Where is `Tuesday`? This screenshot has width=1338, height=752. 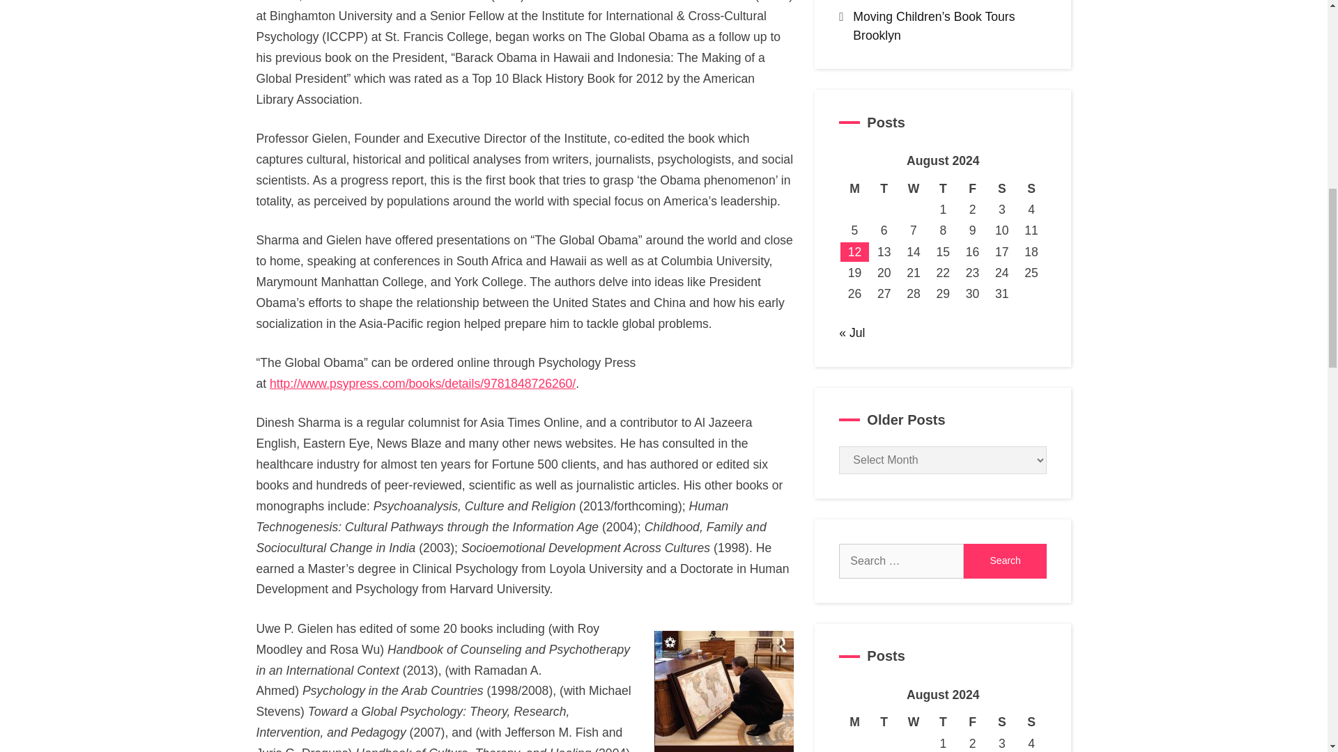
Tuesday is located at coordinates (884, 721).